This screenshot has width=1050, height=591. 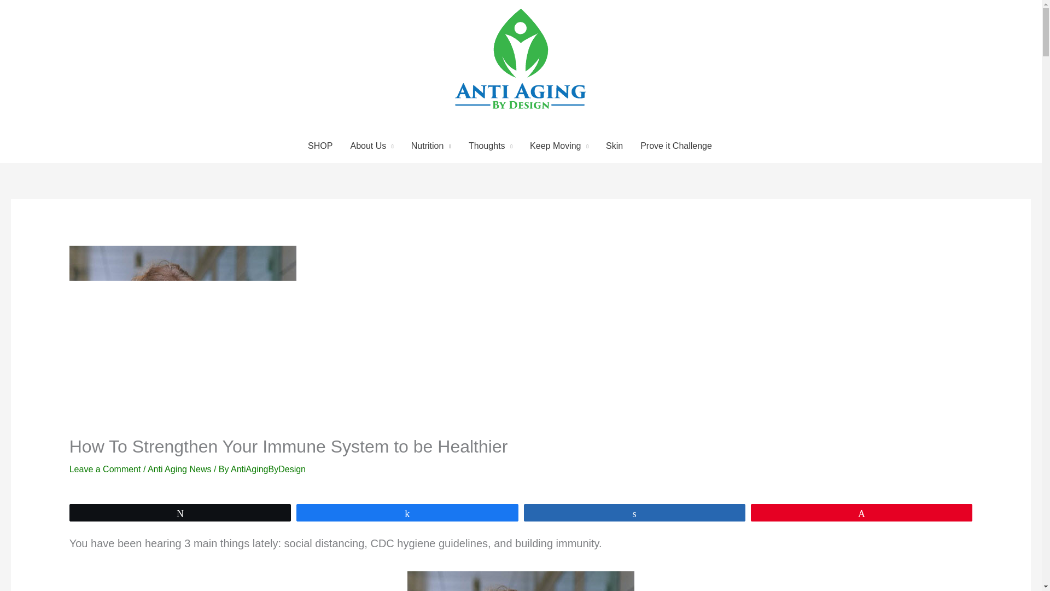 I want to click on Anti Aging News, so click(x=179, y=469).